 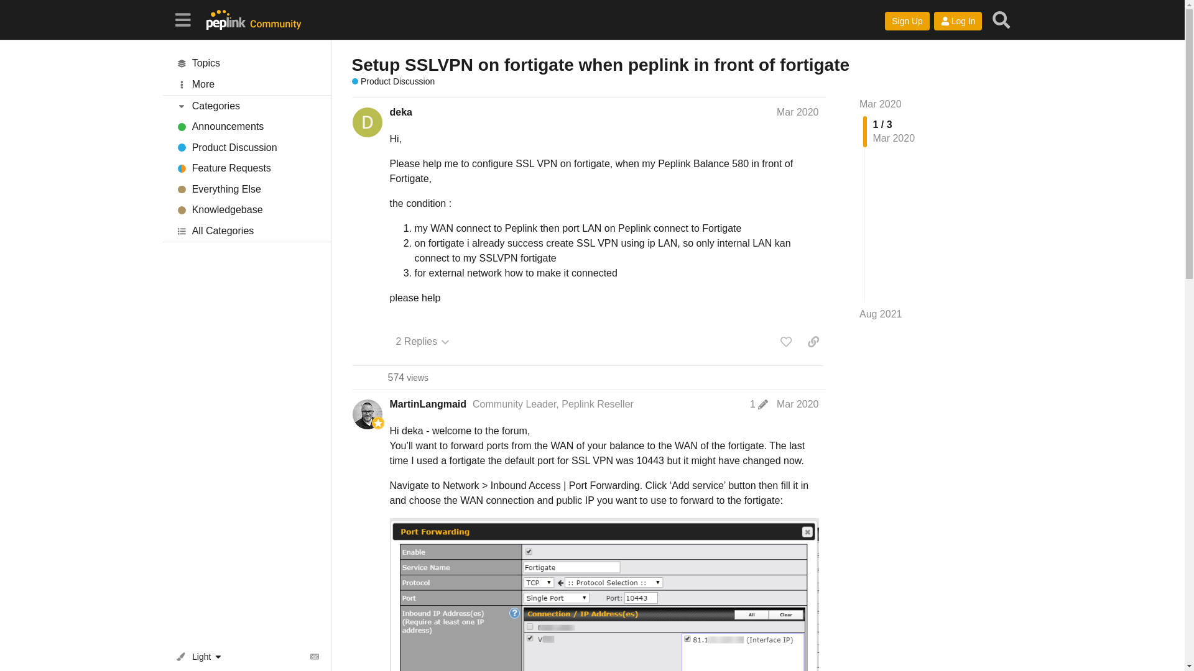 What do you see at coordinates (247, 84) in the screenshot?
I see `More` at bounding box center [247, 84].